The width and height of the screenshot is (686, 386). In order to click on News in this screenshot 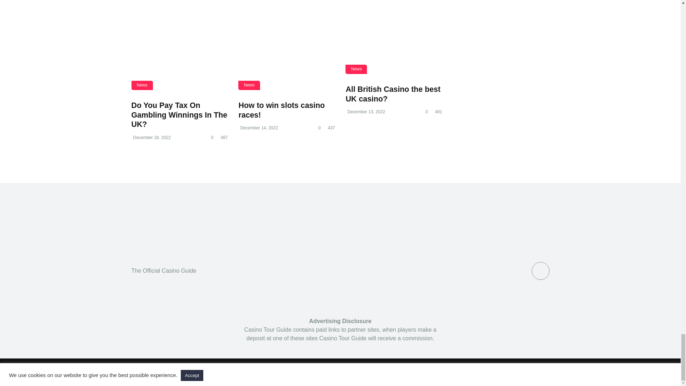, I will do `click(356, 69)`.